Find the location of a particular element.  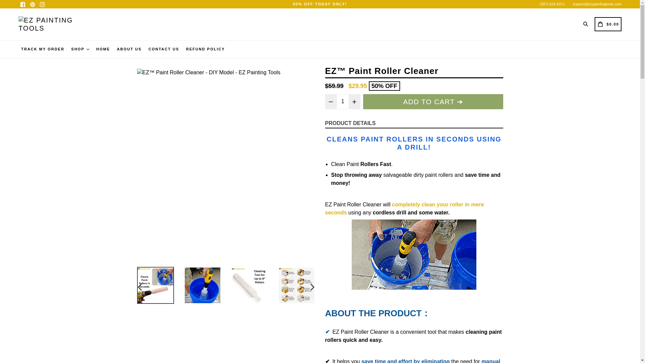

EZ Painting Tools on Instagram is located at coordinates (42, 4).